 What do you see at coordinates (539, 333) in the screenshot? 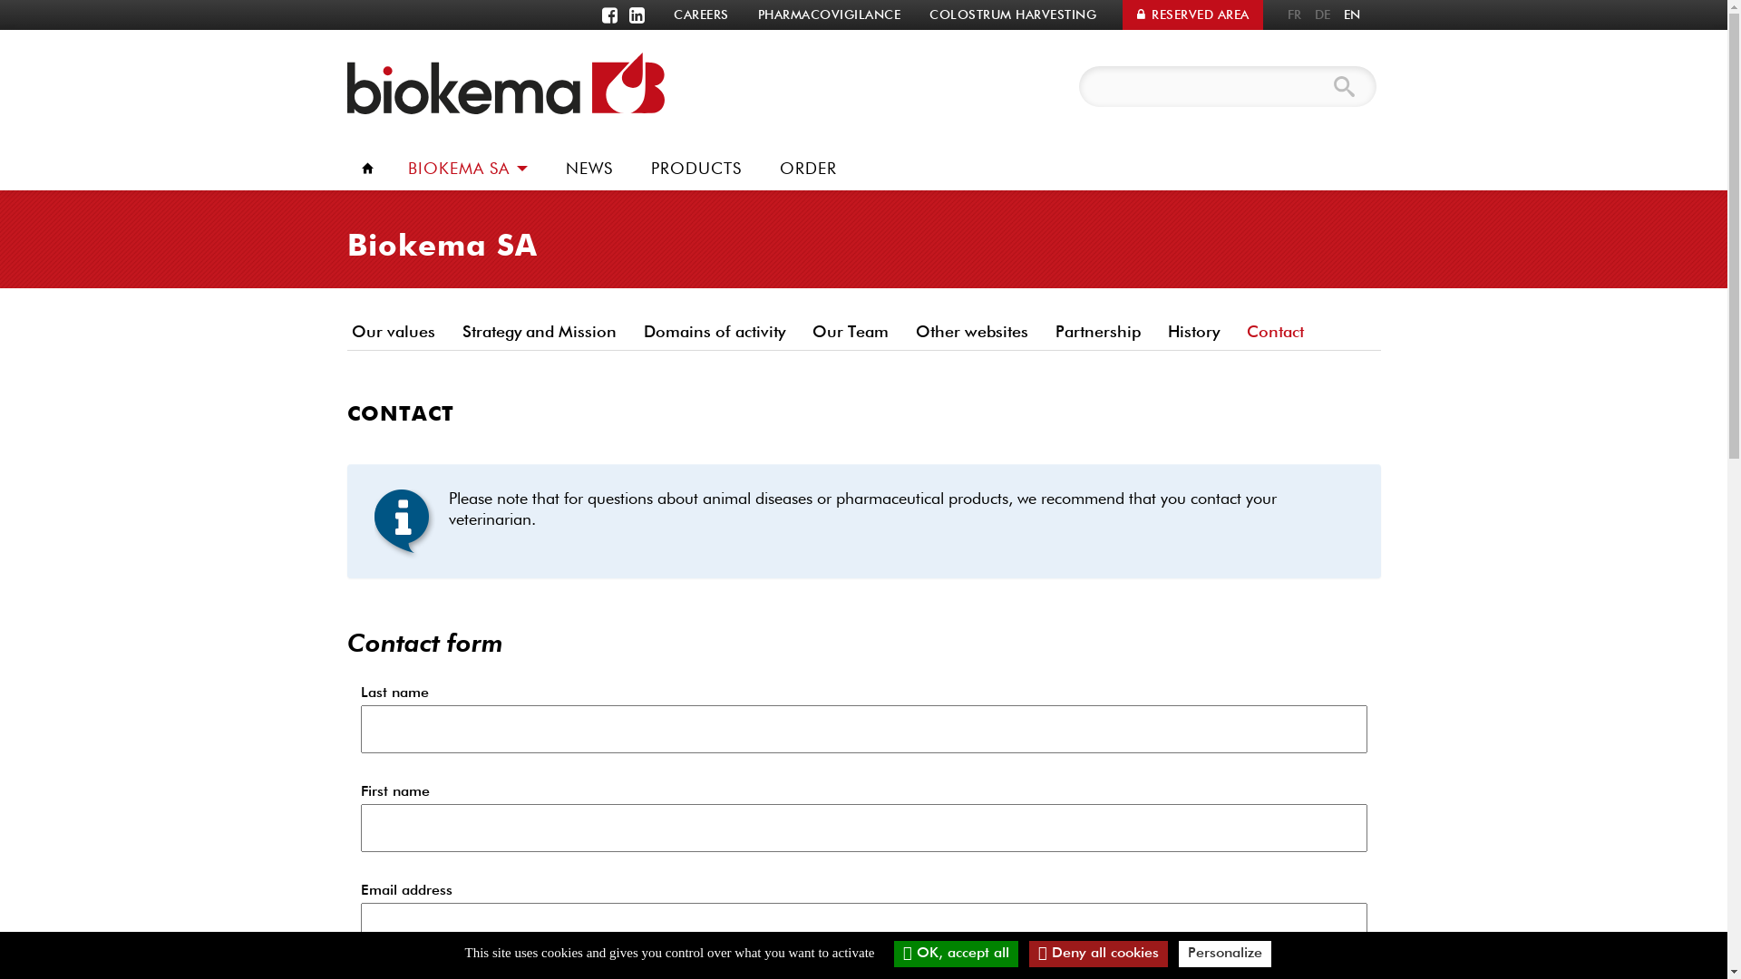
I see `Strategy and Mission` at bounding box center [539, 333].